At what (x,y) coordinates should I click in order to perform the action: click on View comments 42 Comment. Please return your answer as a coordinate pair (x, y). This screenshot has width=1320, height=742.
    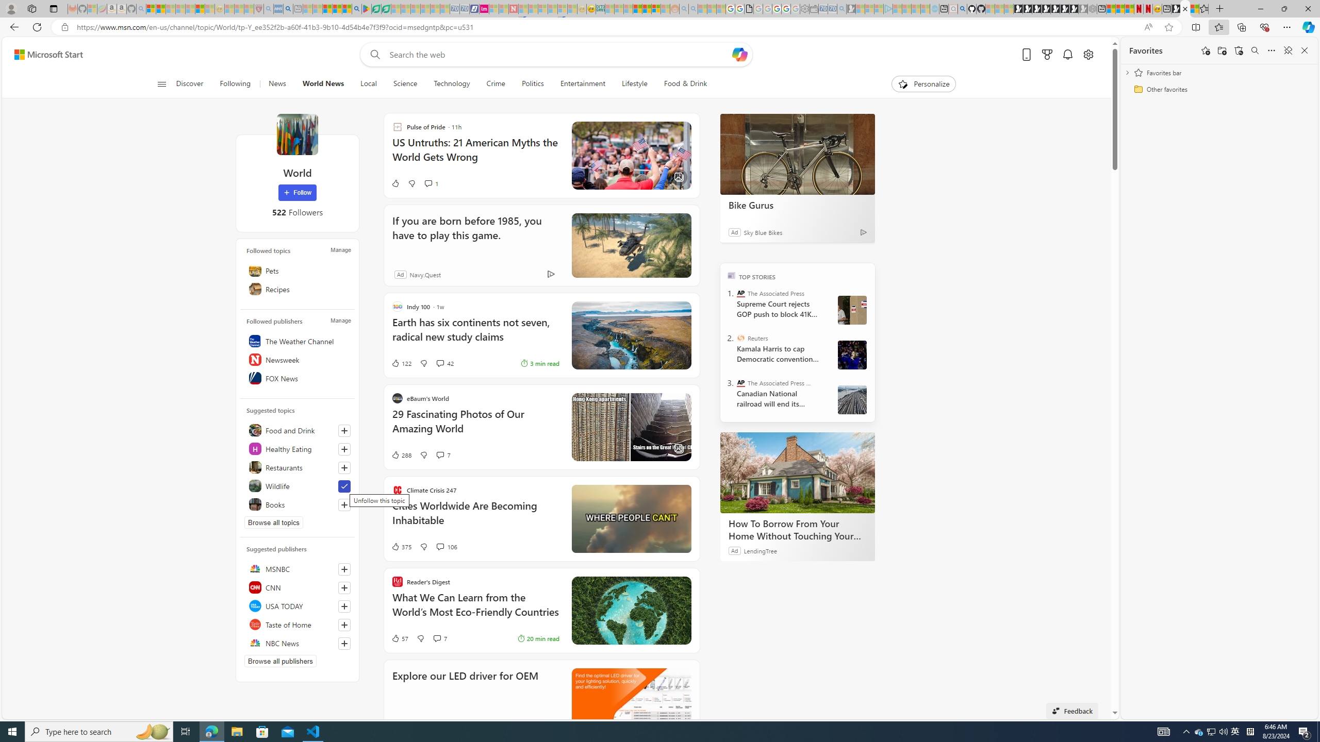
    Looking at the image, I should click on (444, 363).